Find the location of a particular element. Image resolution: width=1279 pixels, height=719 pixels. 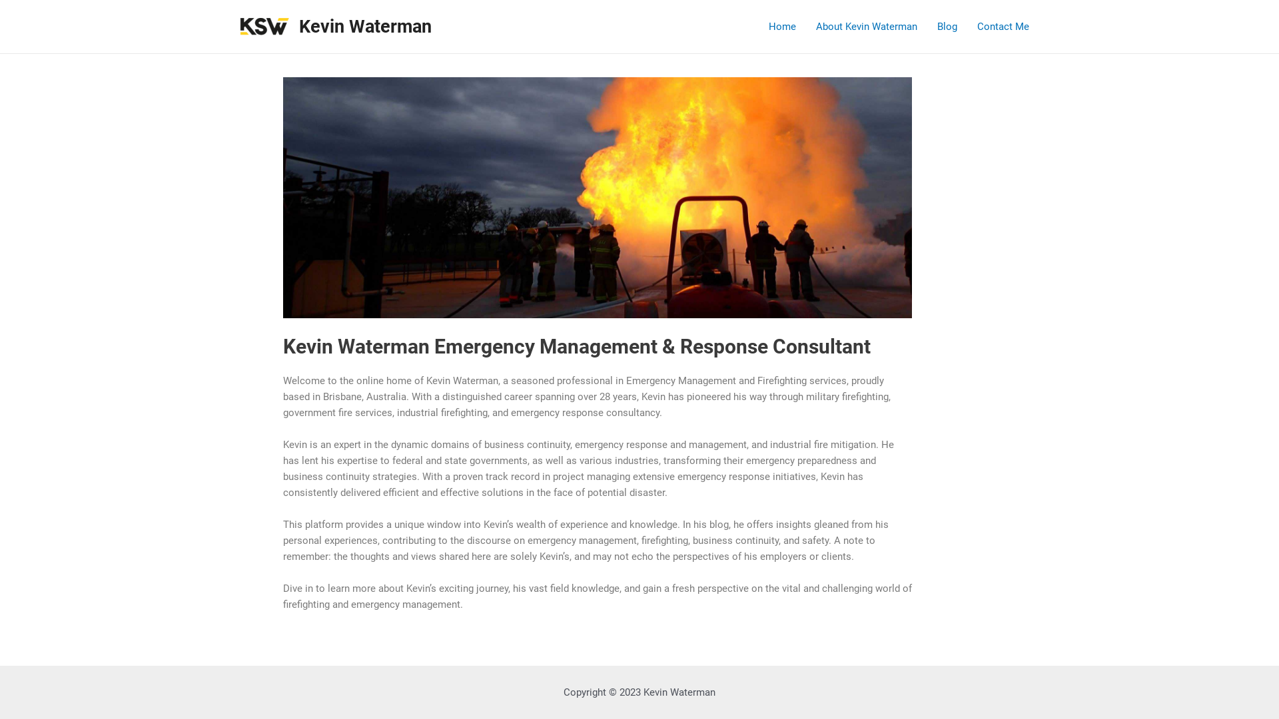

Blog is located at coordinates (947, 27).